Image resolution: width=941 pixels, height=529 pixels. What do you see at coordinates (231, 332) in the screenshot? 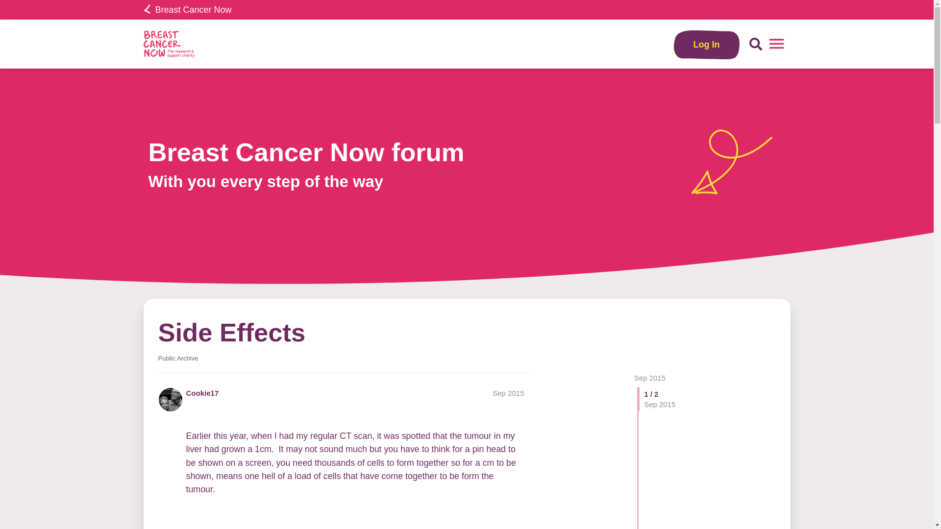
I see `Side Effects` at bounding box center [231, 332].